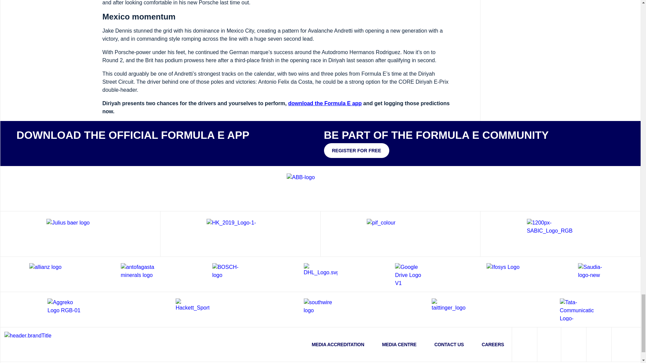 Image resolution: width=646 pixels, height=363 pixels. What do you see at coordinates (36, 149) in the screenshot?
I see `Visit the App Store` at bounding box center [36, 149].